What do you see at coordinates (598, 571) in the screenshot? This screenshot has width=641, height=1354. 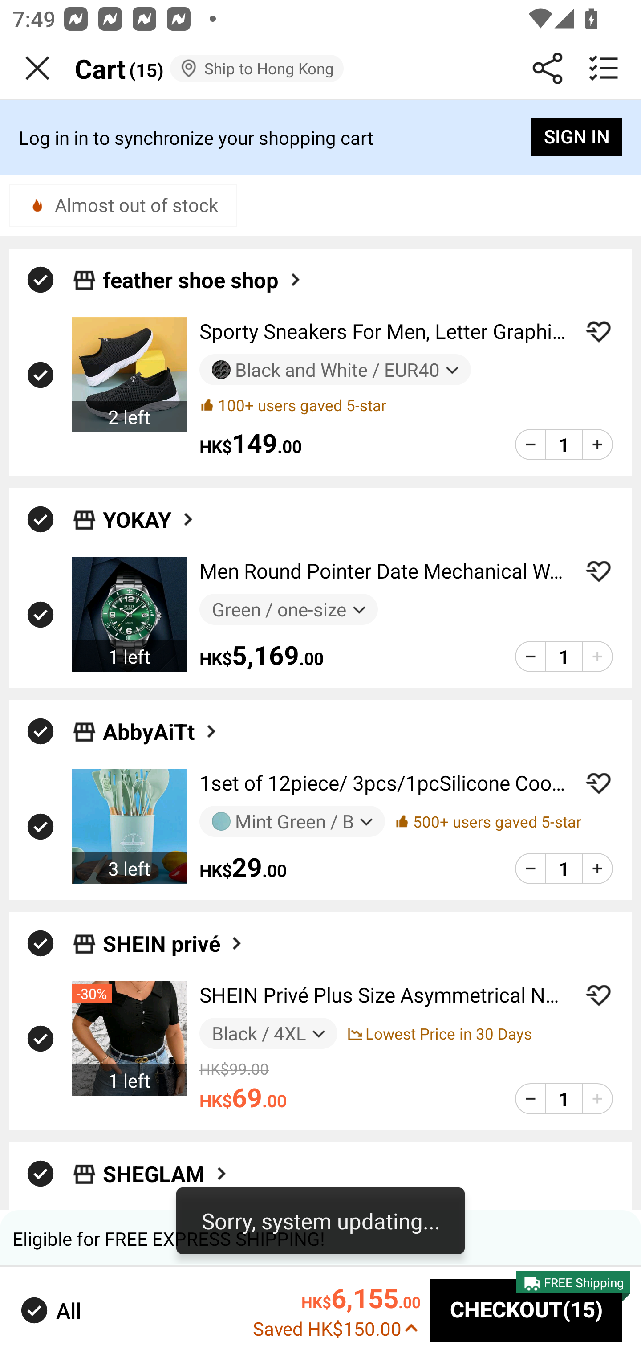 I see `ADD TO WISHLIST` at bounding box center [598, 571].